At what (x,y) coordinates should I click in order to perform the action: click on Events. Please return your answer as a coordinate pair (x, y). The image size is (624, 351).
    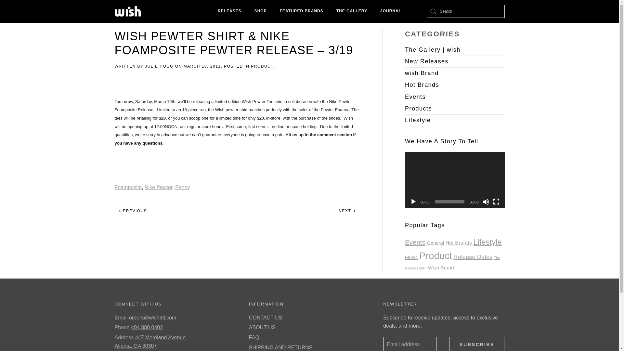
    Looking at the image, I should click on (455, 97).